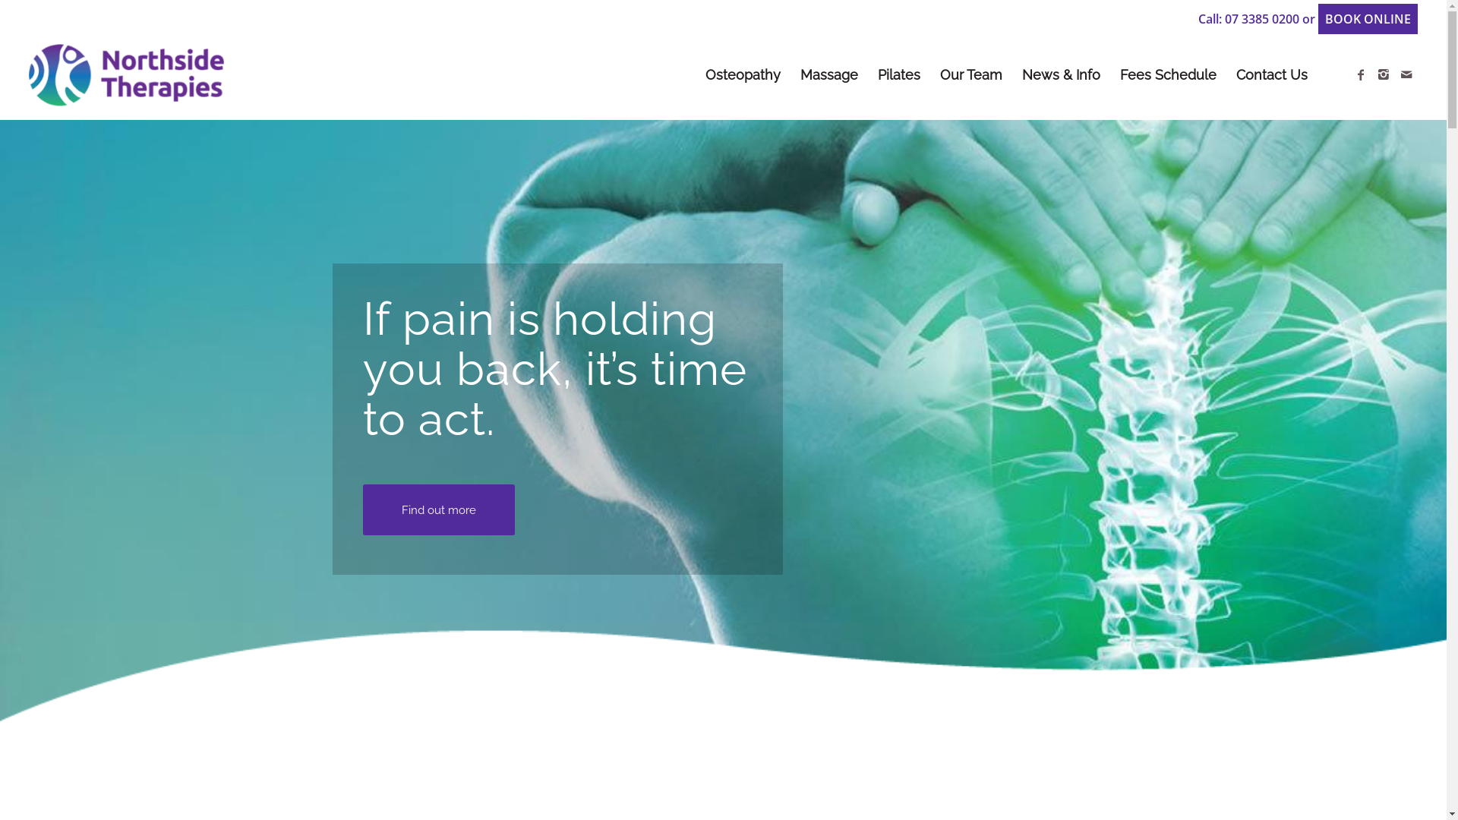 This screenshot has width=1458, height=820. I want to click on Facebook, so click(1361, 74).